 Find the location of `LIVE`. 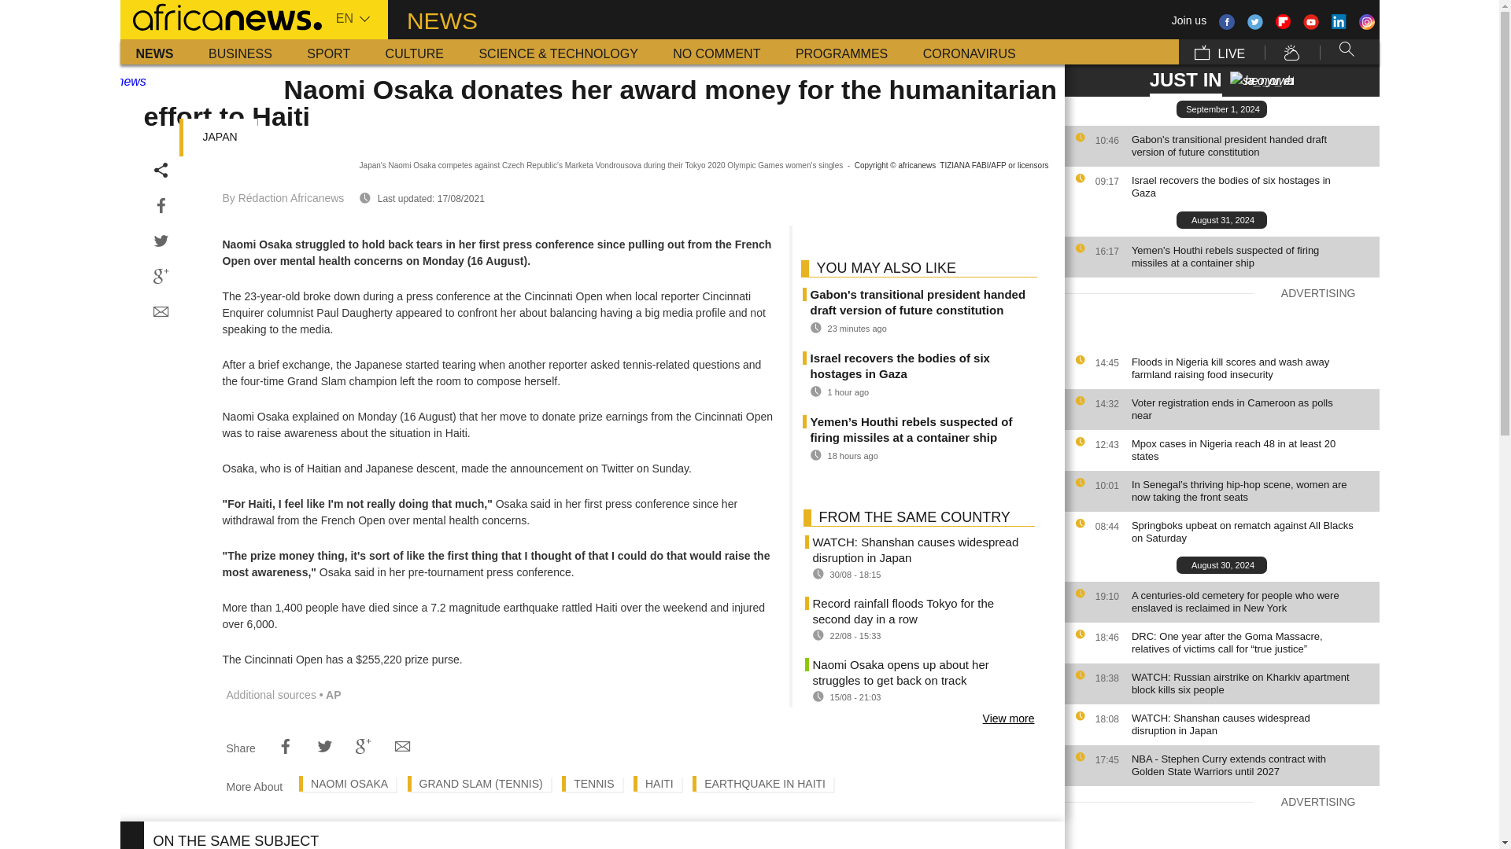

LIVE is located at coordinates (1219, 52).